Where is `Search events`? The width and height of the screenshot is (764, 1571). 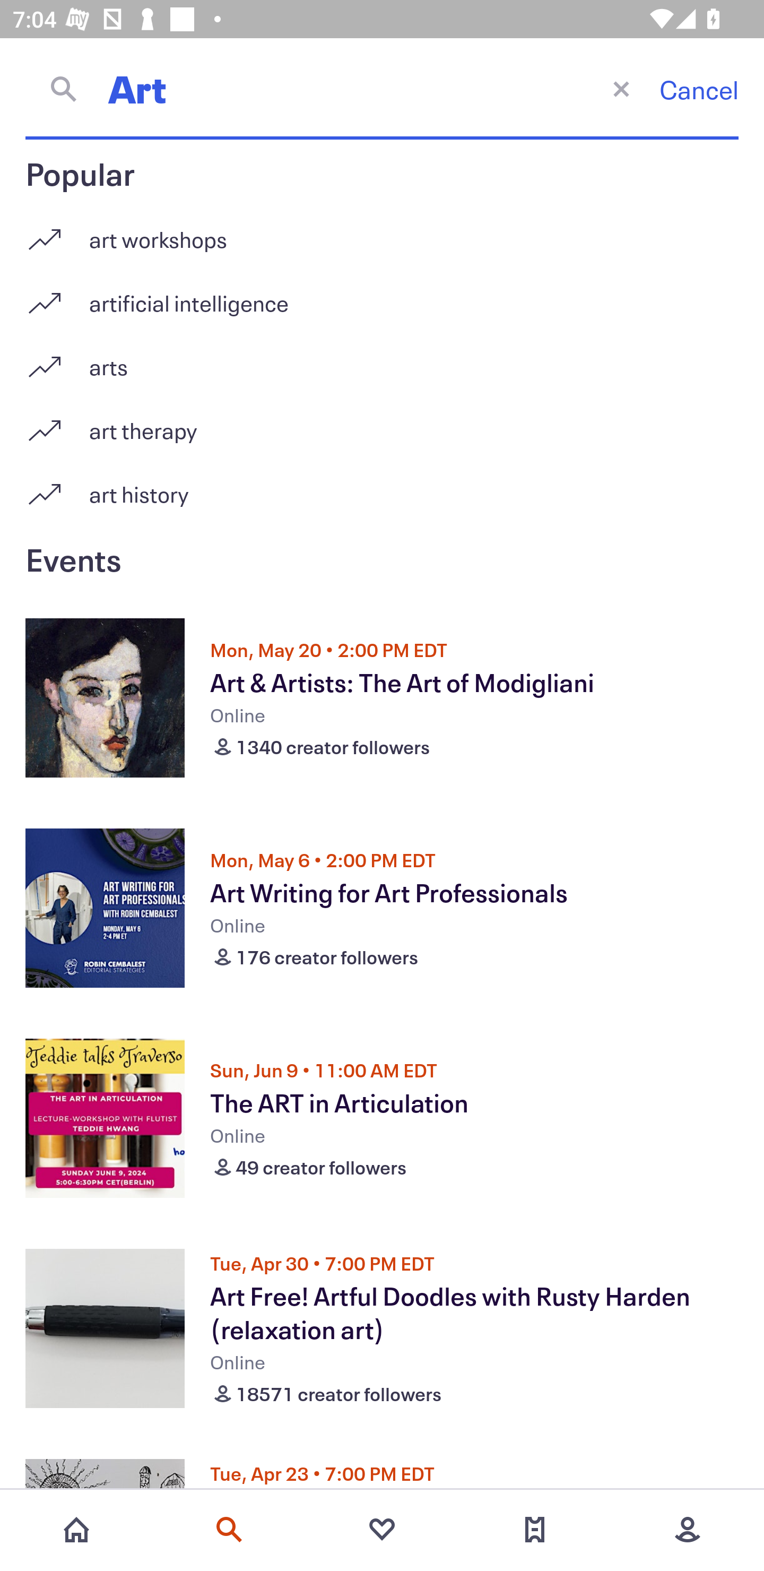 Search events is located at coordinates (229, 1530).